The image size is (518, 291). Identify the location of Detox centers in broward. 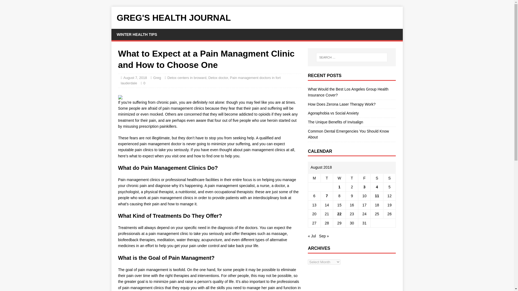
(187, 78).